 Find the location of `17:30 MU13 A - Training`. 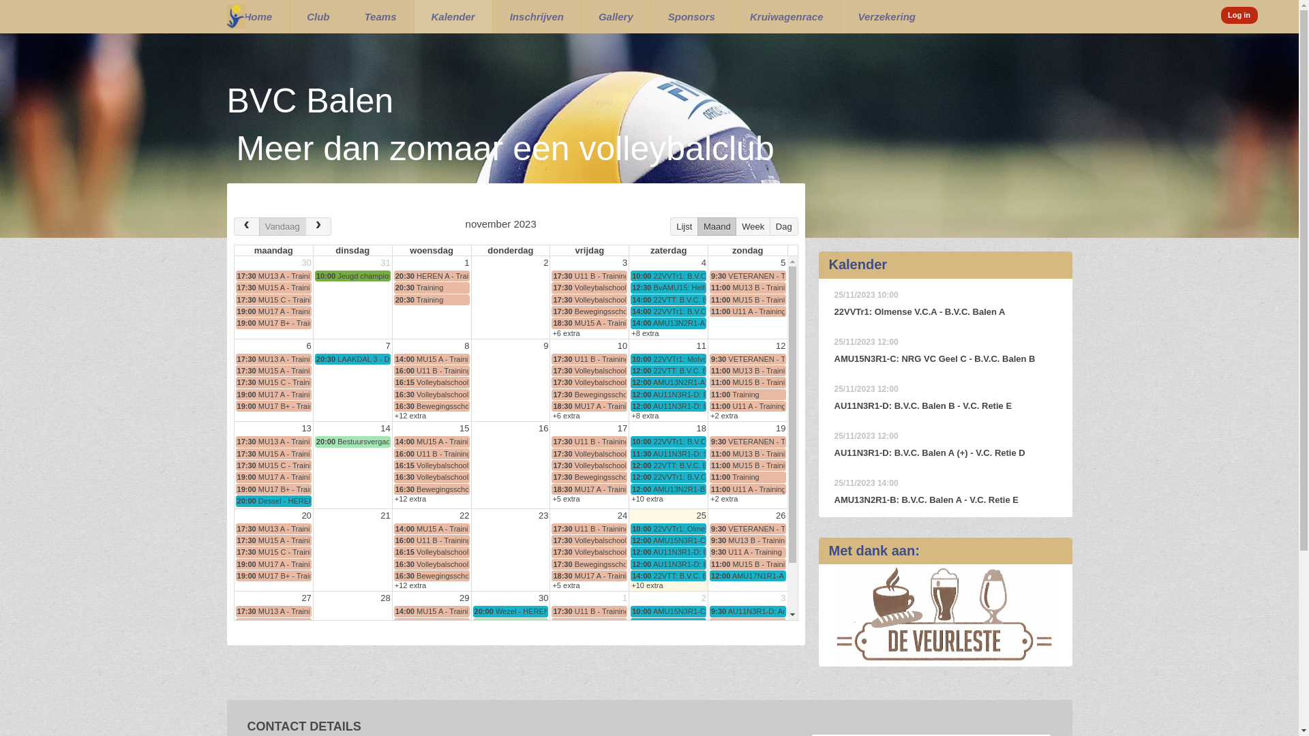

17:30 MU13 A - Training is located at coordinates (274, 611).